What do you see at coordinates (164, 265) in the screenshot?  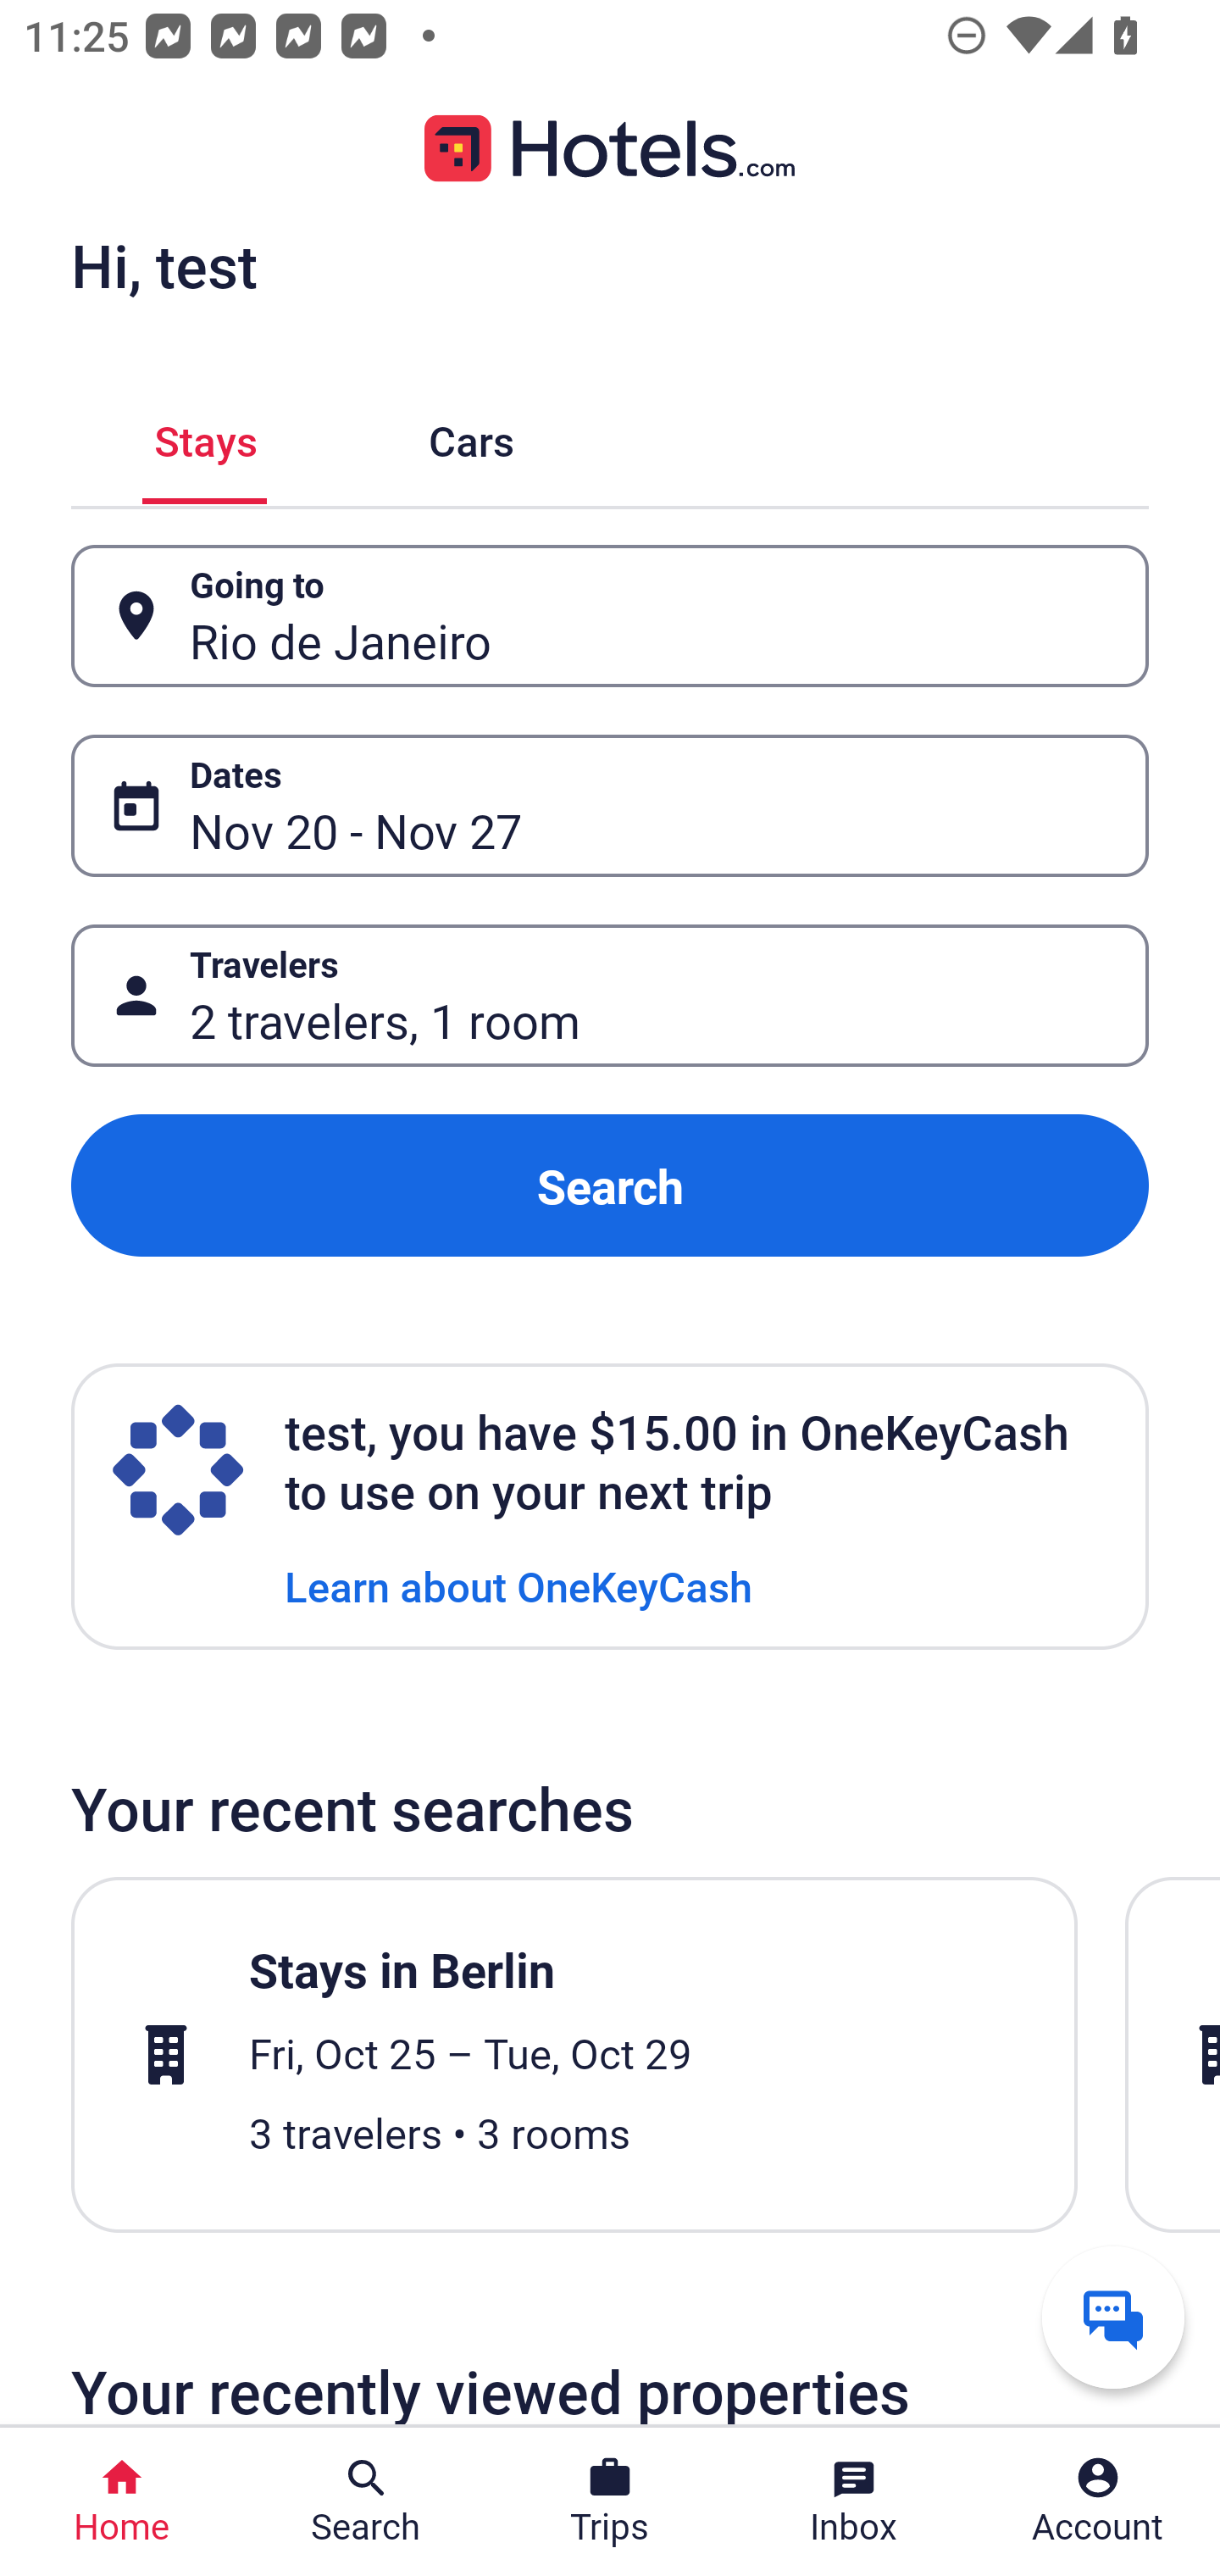 I see `Hi, test` at bounding box center [164, 265].